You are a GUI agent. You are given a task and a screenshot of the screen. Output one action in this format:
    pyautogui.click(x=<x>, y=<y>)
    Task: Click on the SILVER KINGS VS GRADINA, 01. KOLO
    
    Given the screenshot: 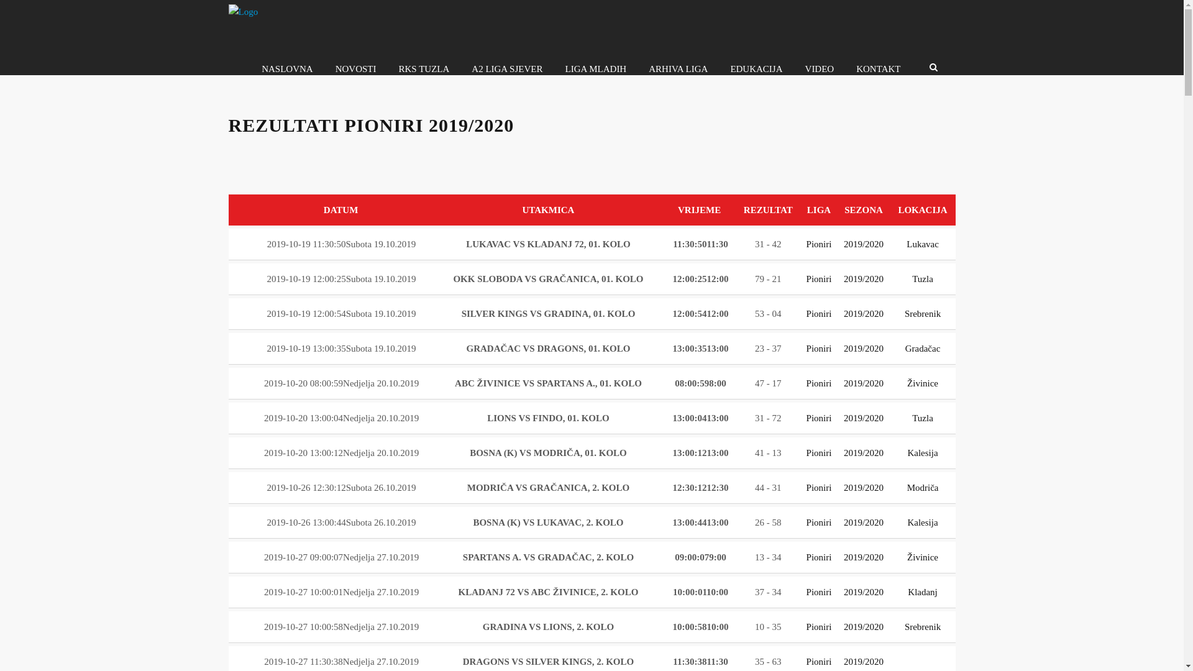 What is the action you would take?
    pyautogui.click(x=549, y=314)
    